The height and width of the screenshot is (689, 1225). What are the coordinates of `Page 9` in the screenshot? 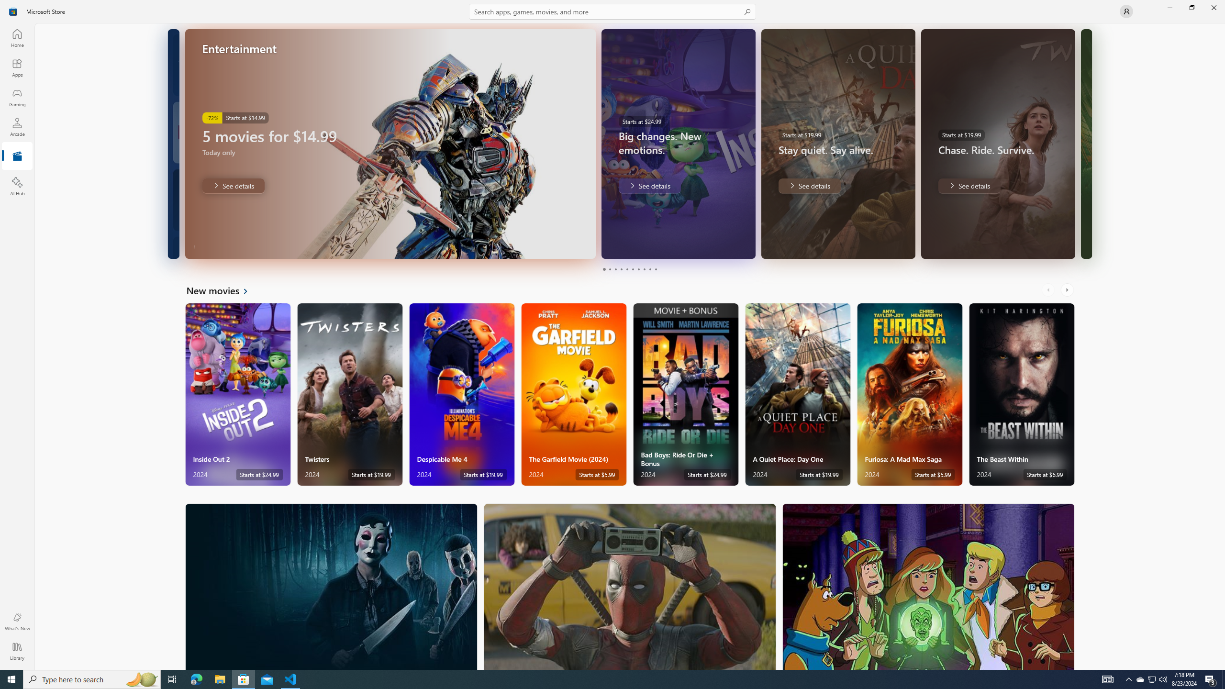 It's located at (650, 269).